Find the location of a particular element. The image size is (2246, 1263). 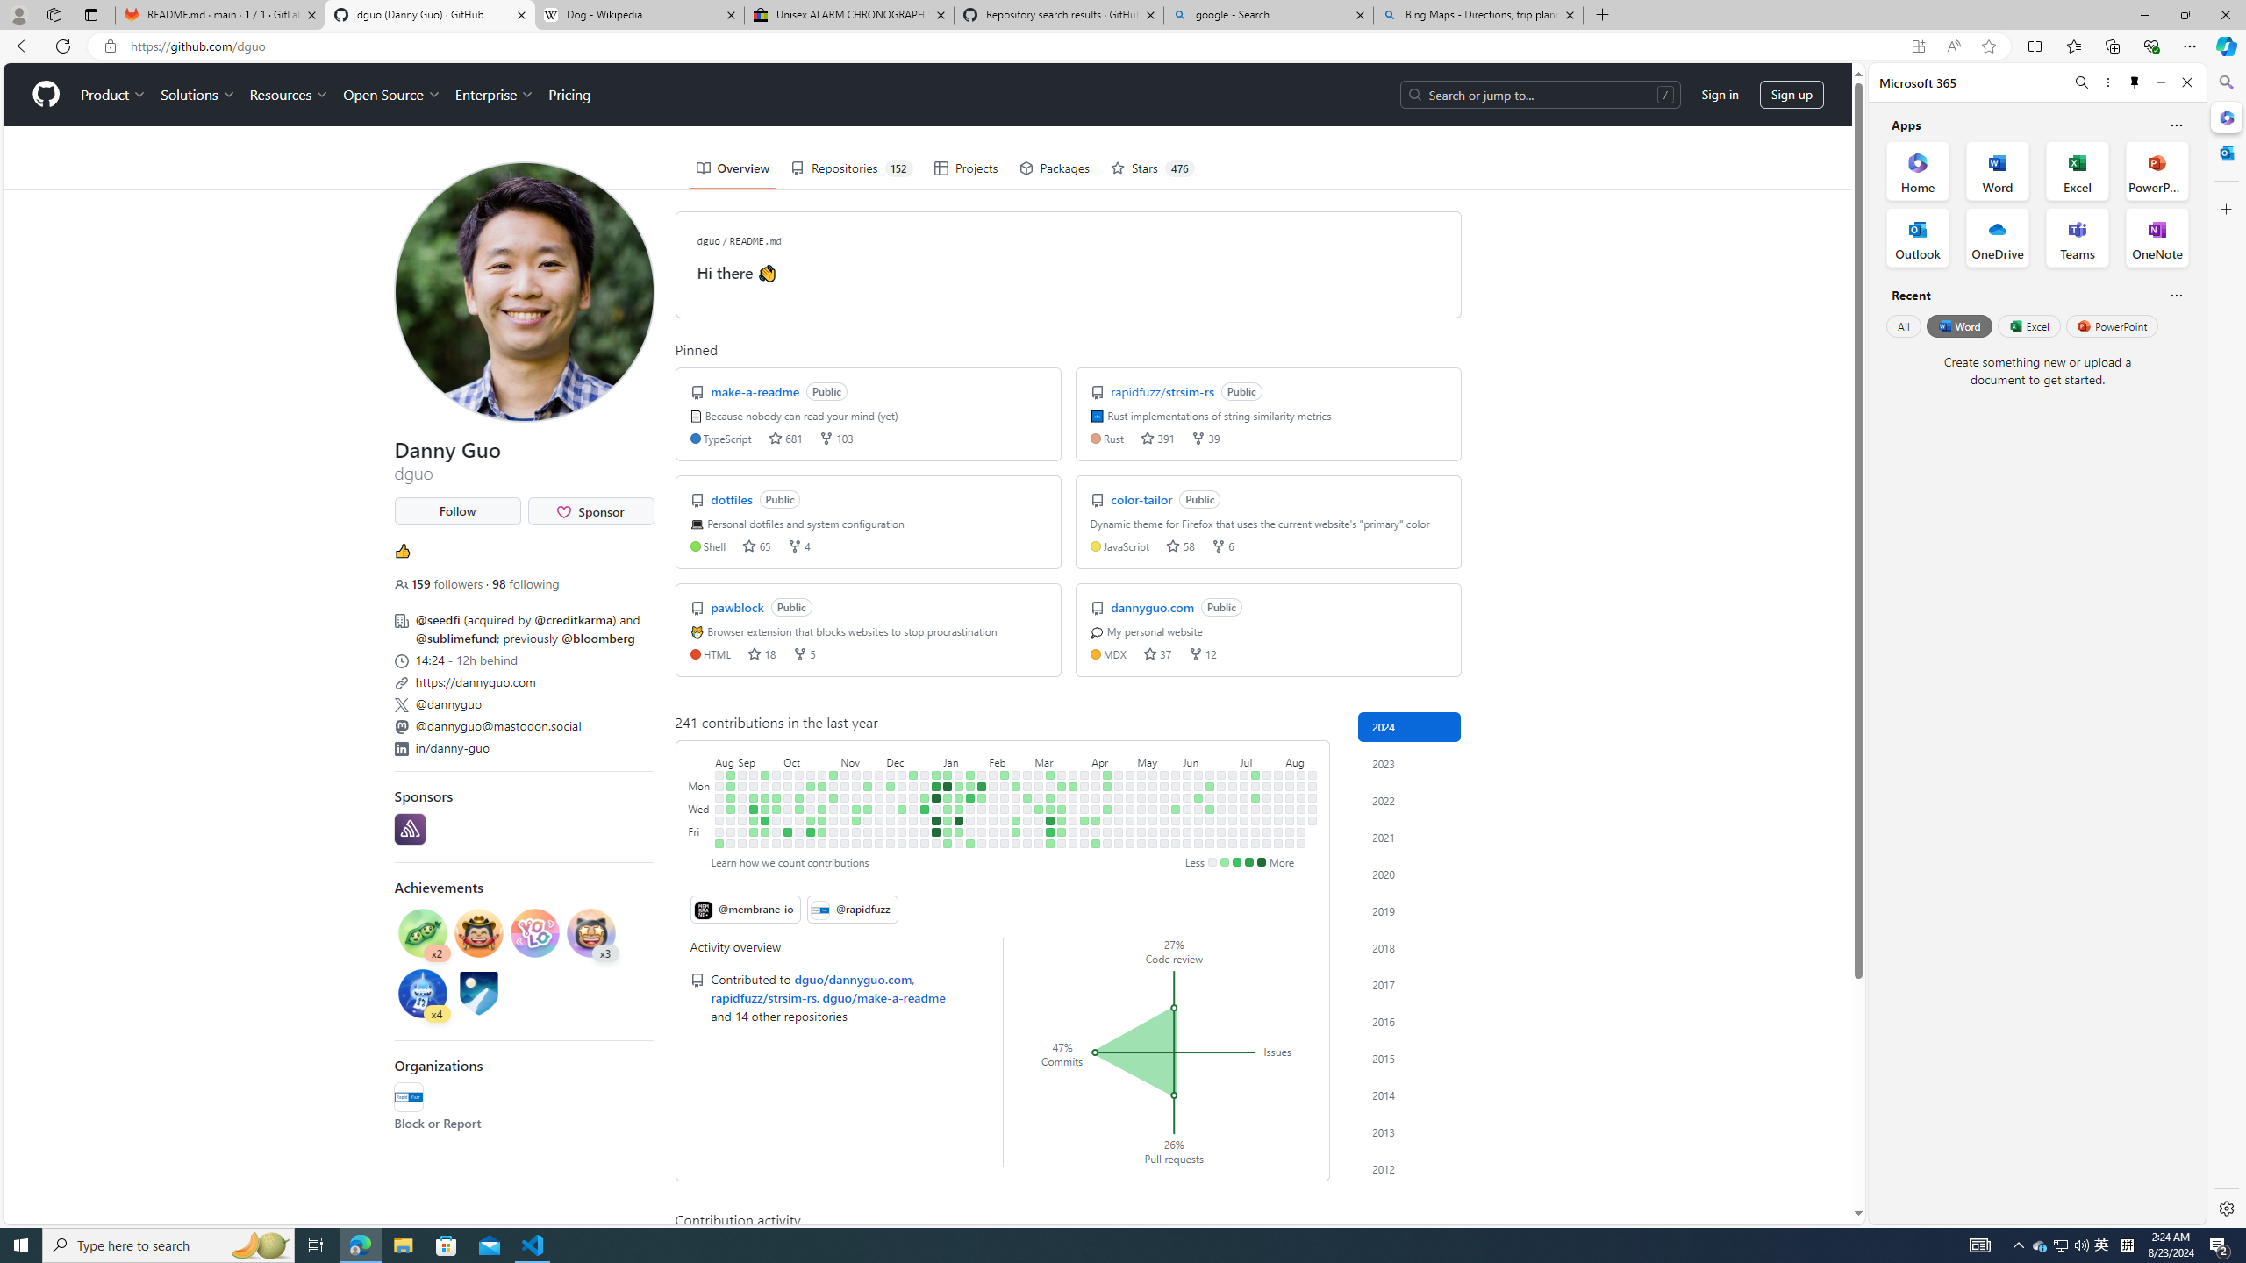

No contributions on June 7th. is located at coordinates (1188, 831).